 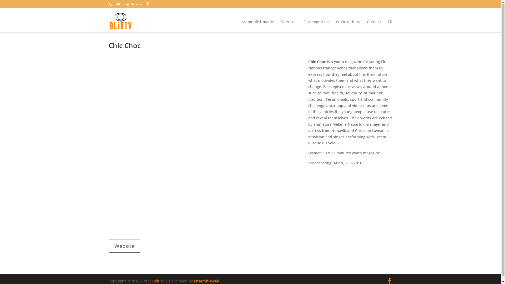 What do you see at coordinates (124, 246) in the screenshot?
I see `Website` at bounding box center [124, 246].